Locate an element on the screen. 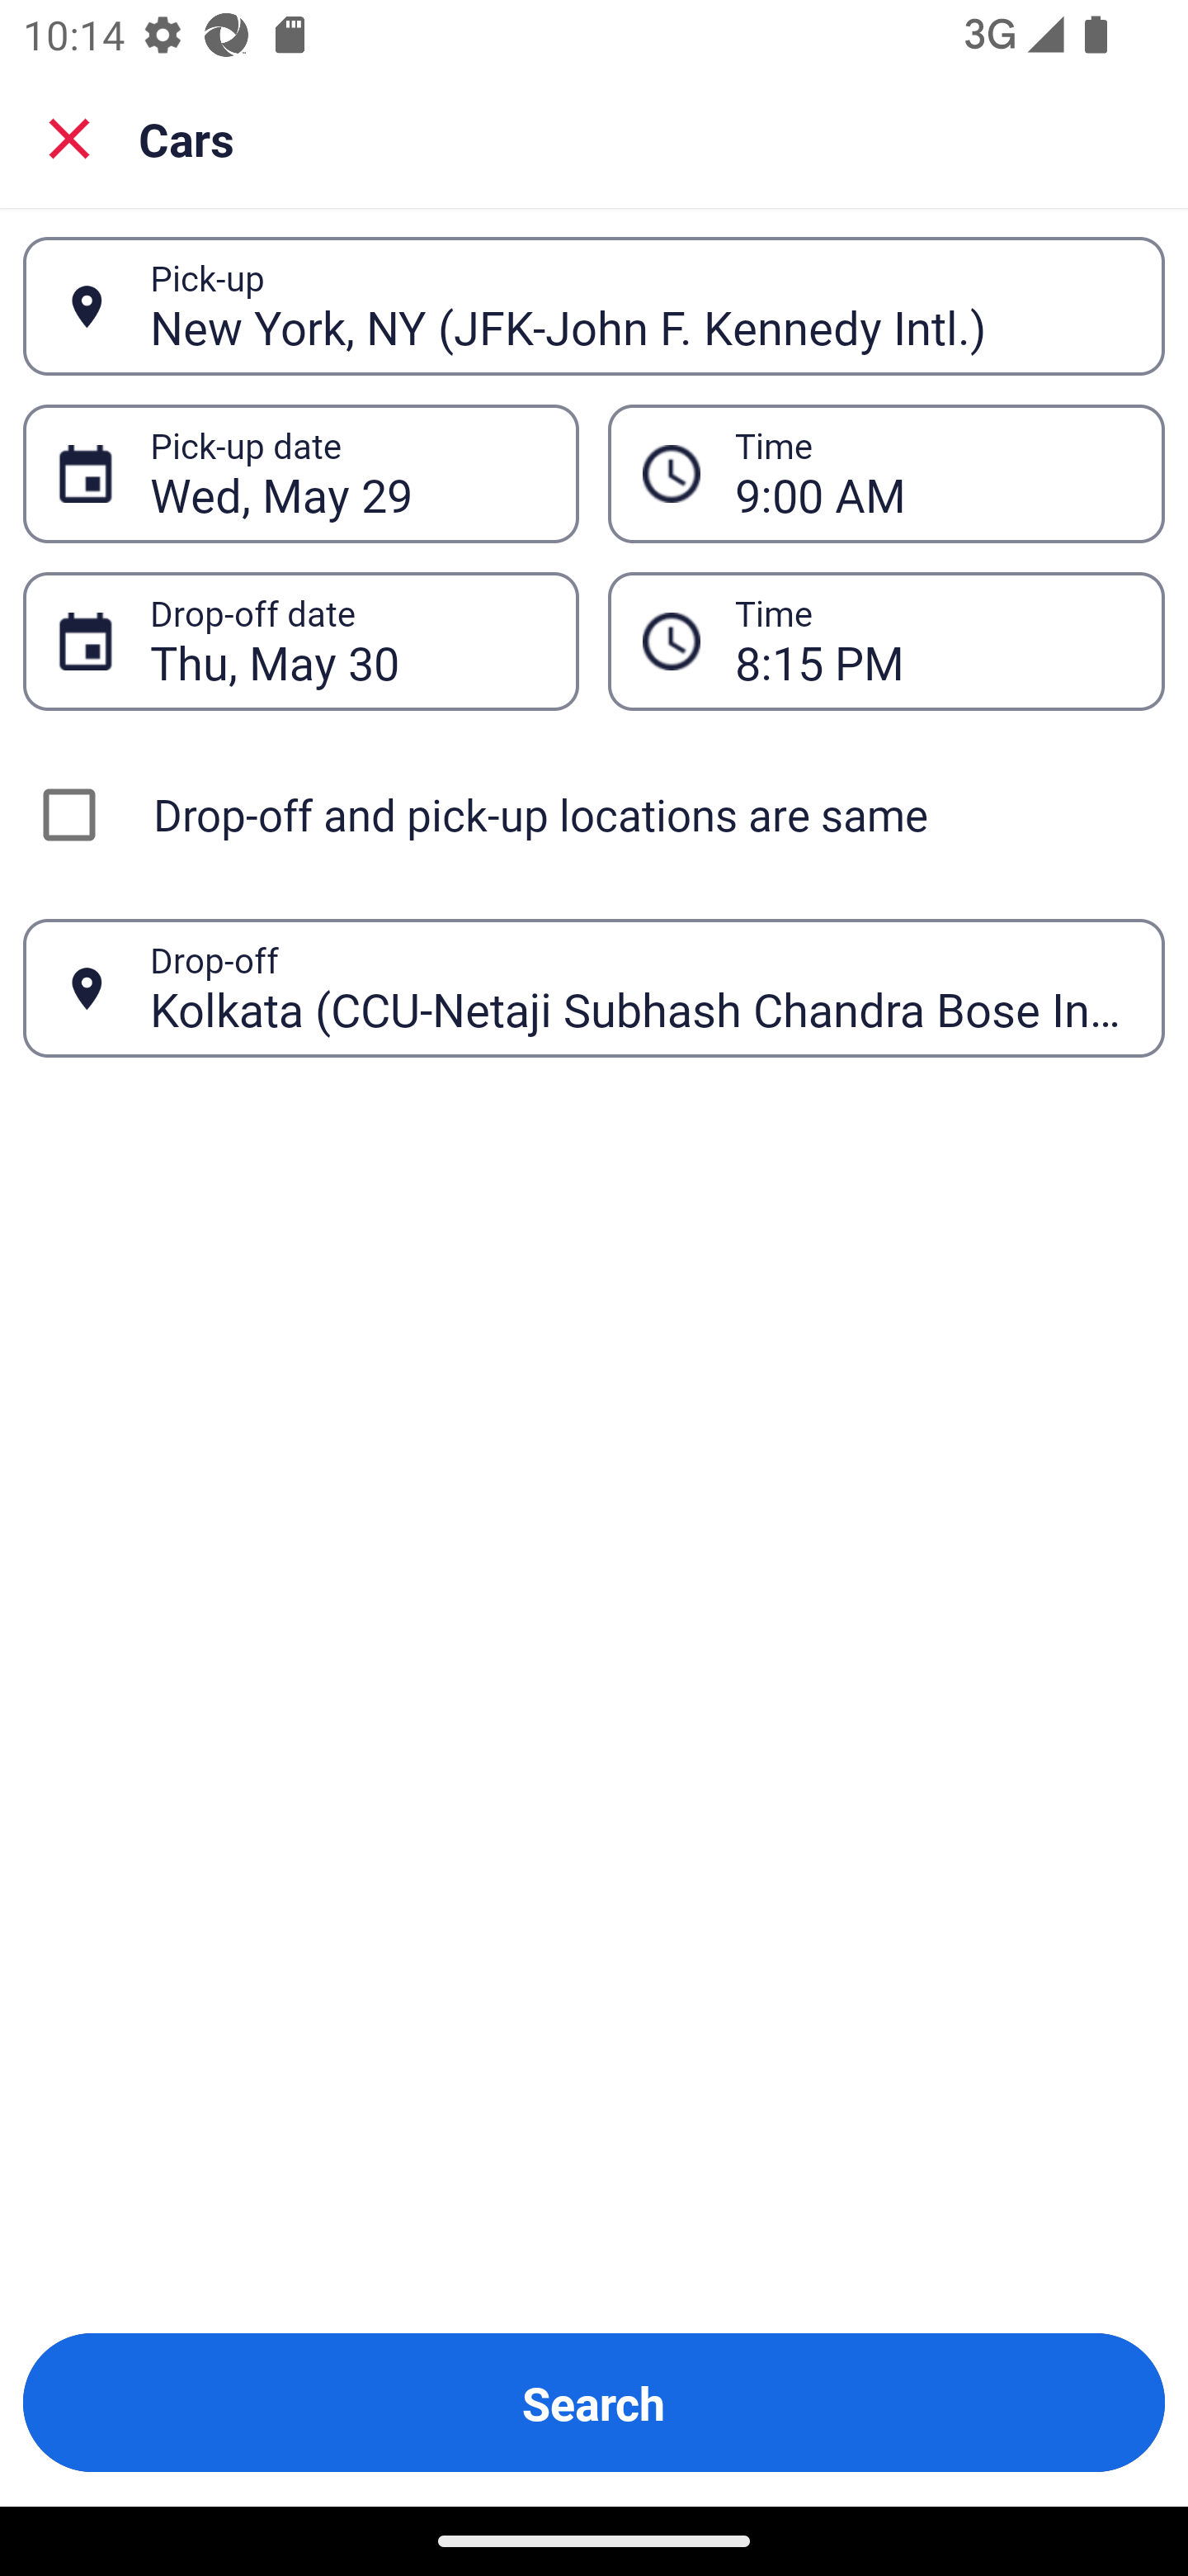 The width and height of the screenshot is (1188, 2576). New York, NY (JFK-John F. Kennedy Intl.) Pick-up is located at coordinates (594, 306).